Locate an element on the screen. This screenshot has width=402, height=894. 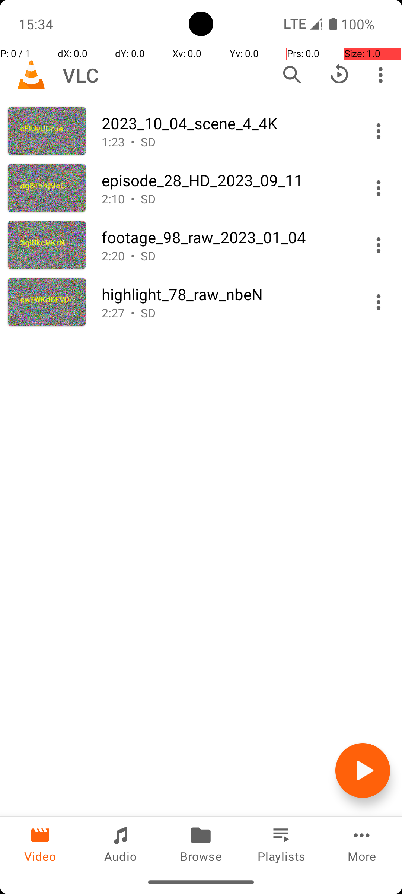
episode_28_HD_2023_09_11 is located at coordinates (226, 180).